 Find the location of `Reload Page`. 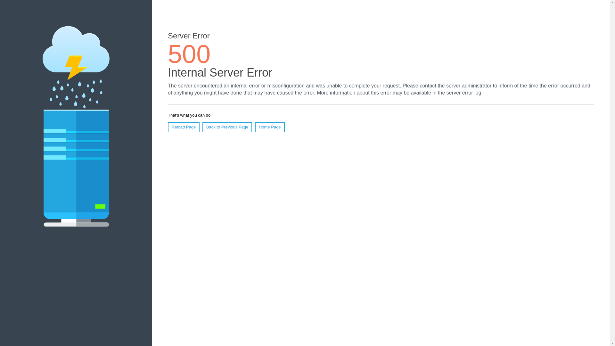

Reload Page is located at coordinates (184, 127).